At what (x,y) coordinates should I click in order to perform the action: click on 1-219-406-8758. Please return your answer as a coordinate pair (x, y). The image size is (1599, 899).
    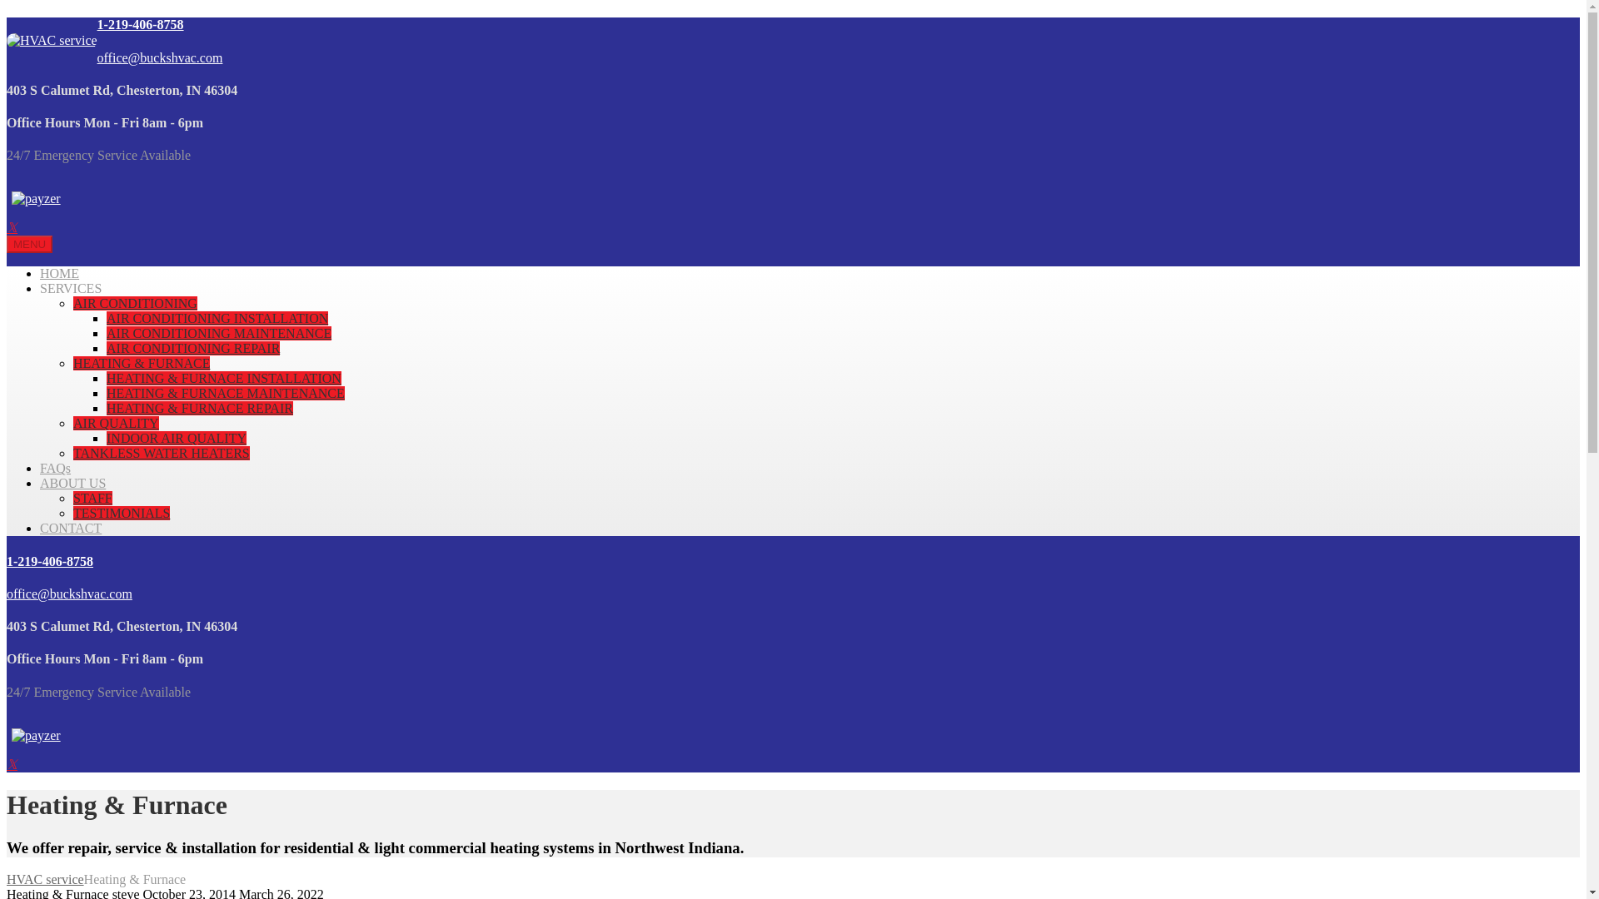
    Looking at the image, I should click on (140, 23).